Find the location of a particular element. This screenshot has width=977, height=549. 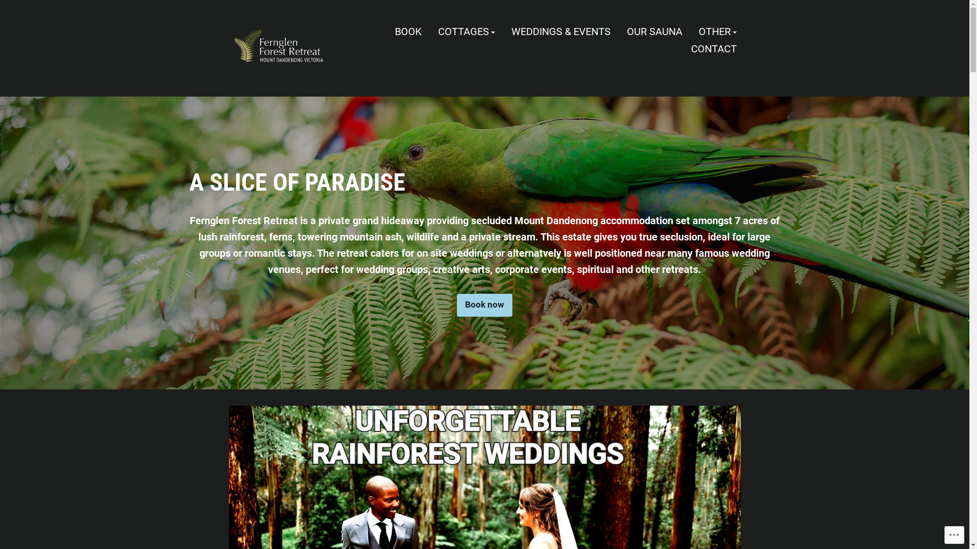

Book now is located at coordinates (484, 305).